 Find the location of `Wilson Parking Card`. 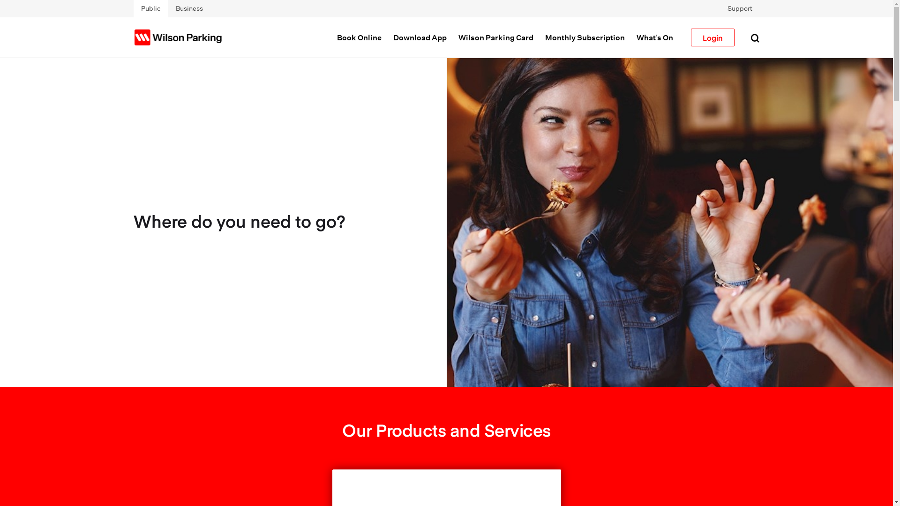

Wilson Parking Card is located at coordinates (496, 37).